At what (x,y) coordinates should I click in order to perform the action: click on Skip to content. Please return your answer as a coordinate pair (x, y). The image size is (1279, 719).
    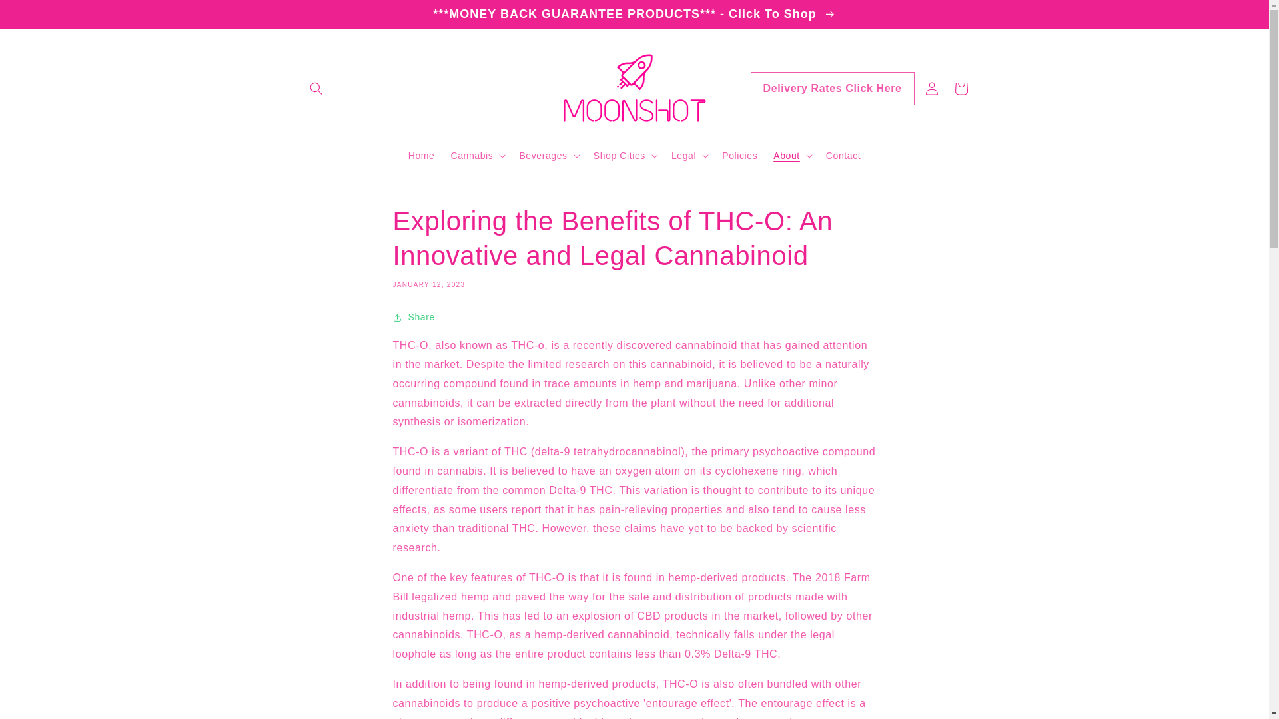
    Looking at the image, I should click on (40, 15).